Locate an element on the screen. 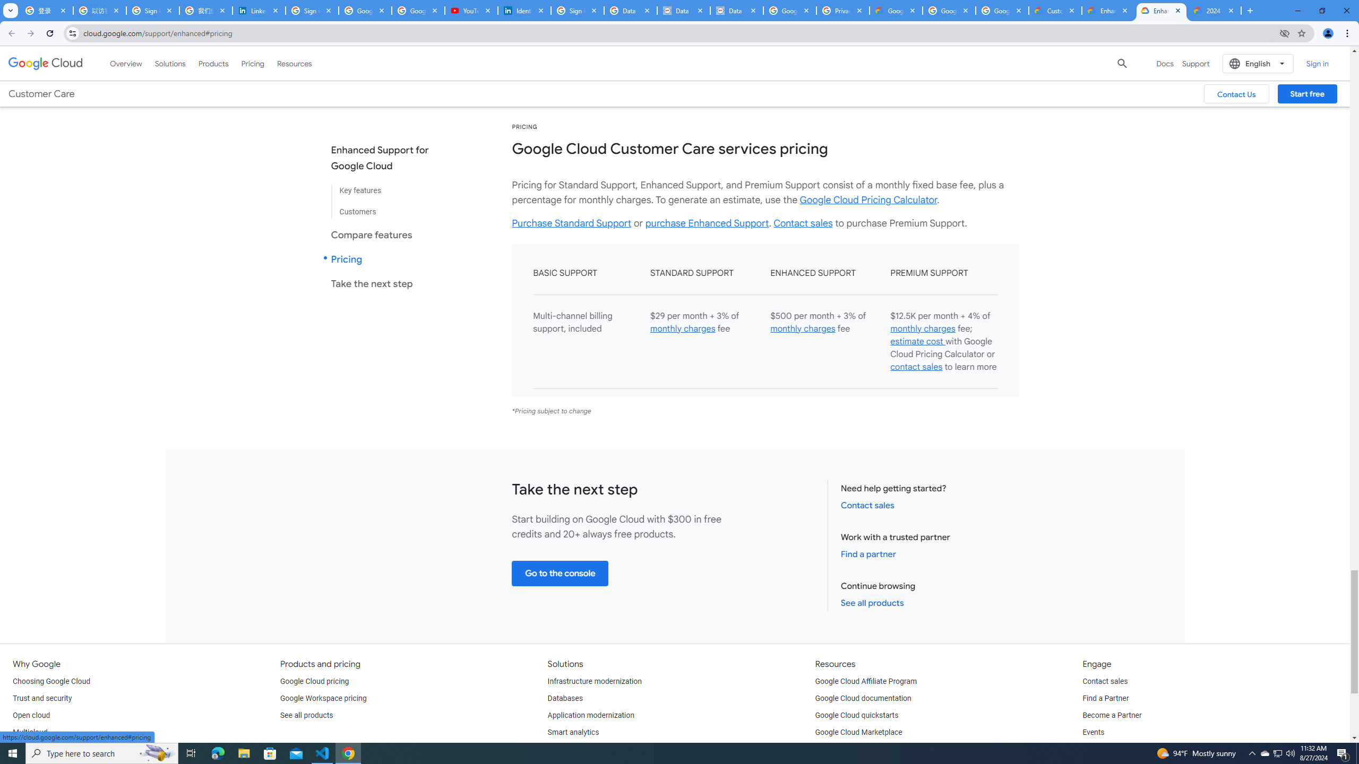 The height and width of the screenshot is (764, 1359). Enhanced Support | Google Cloud is located at coordinates (1162, 11).